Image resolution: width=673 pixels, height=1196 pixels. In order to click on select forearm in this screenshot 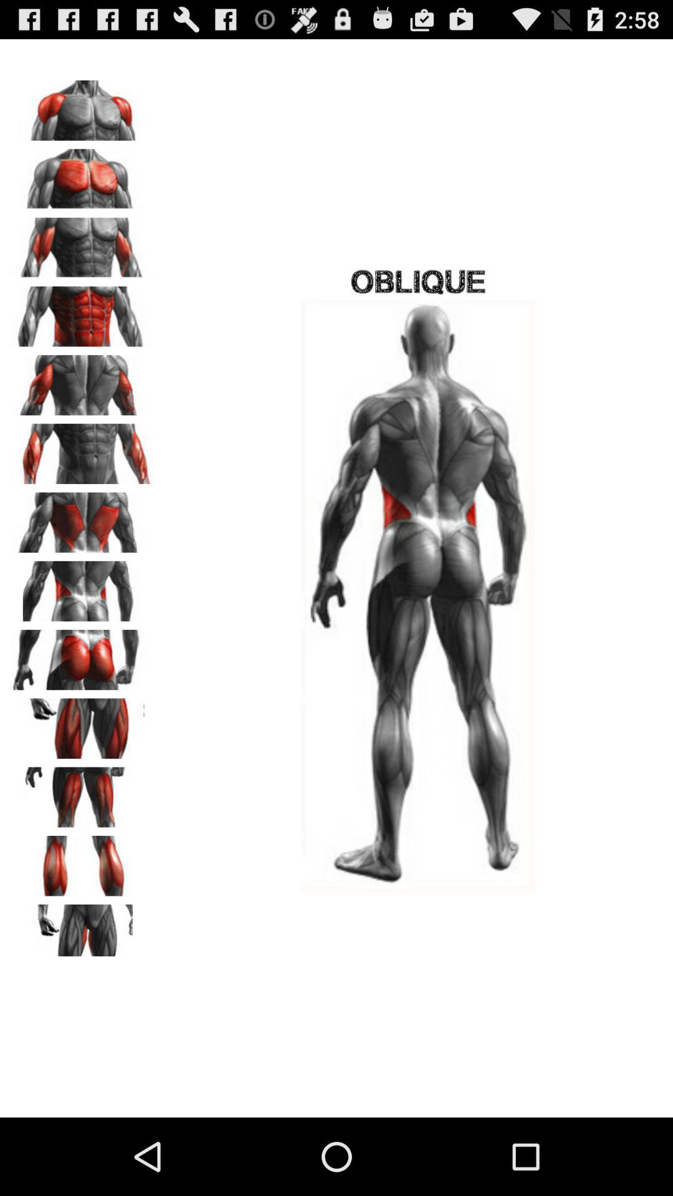, I will do `click(82, 450)`.